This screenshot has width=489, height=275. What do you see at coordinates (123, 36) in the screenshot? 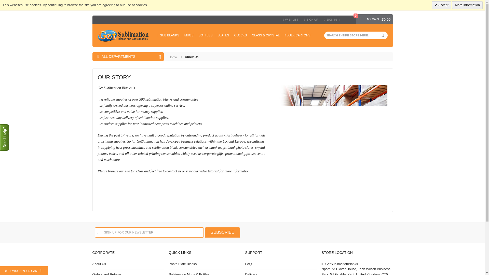
I see `Get Sublimation Blanks` at bounding box center [123, 36].